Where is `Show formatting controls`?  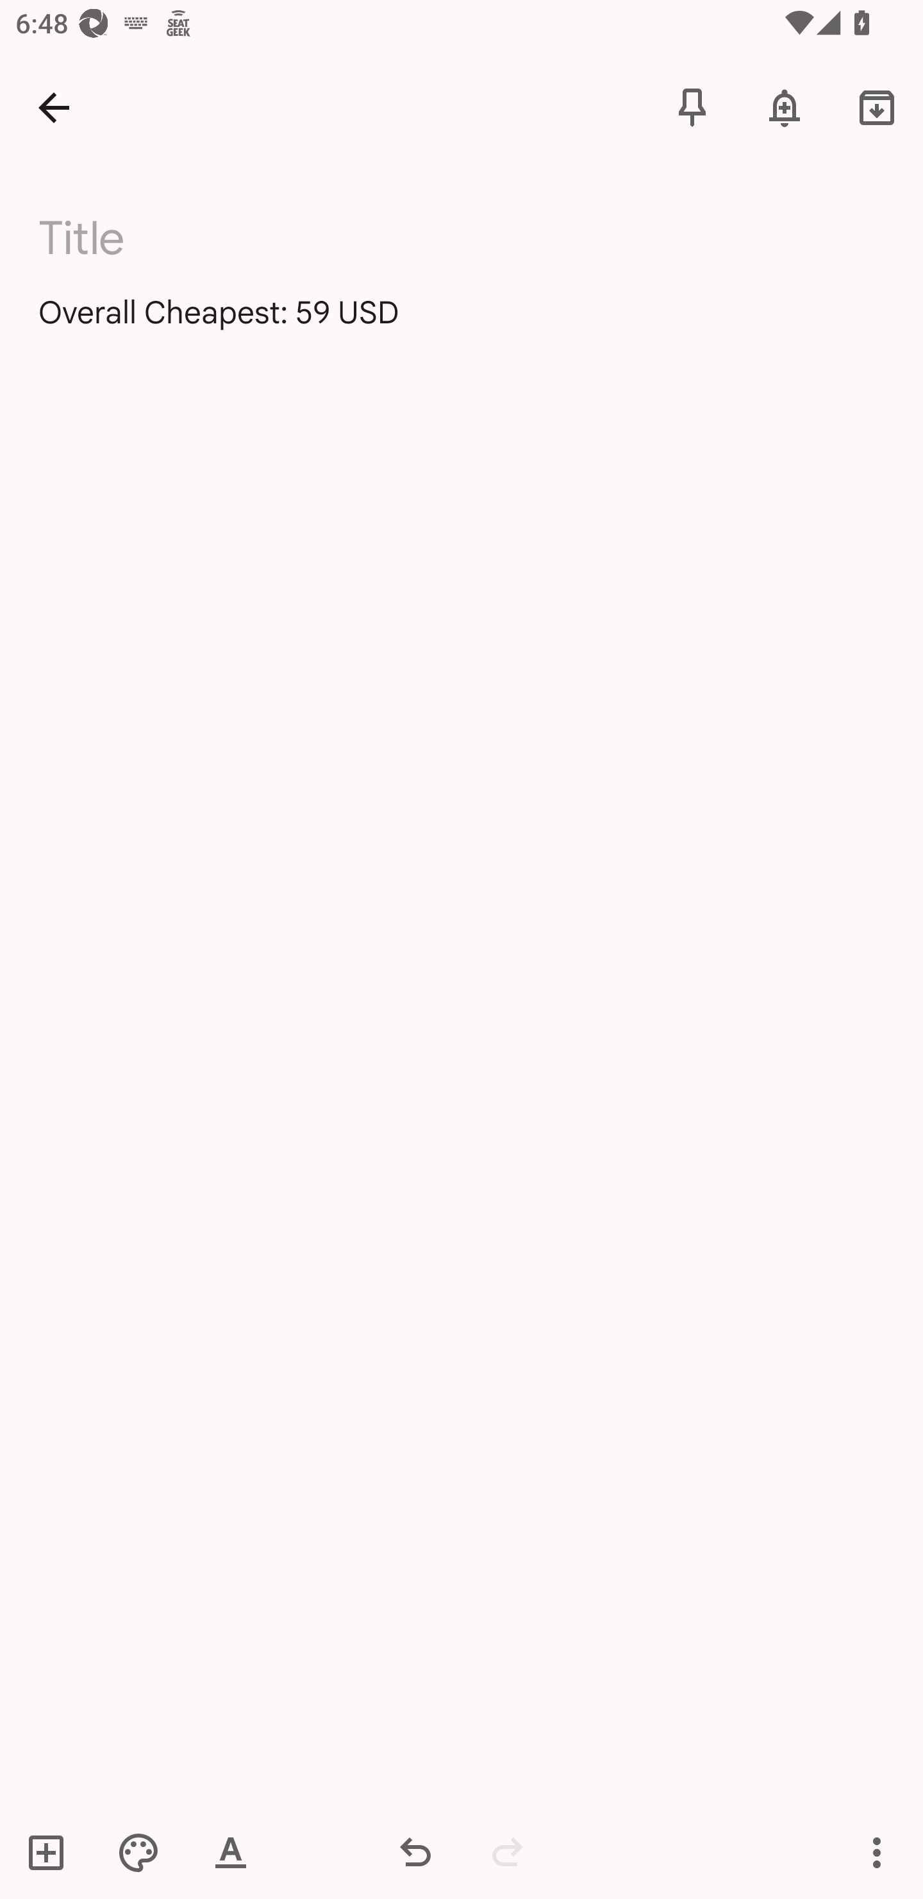
Show formatting controls is located at coordinates (231, 1852).